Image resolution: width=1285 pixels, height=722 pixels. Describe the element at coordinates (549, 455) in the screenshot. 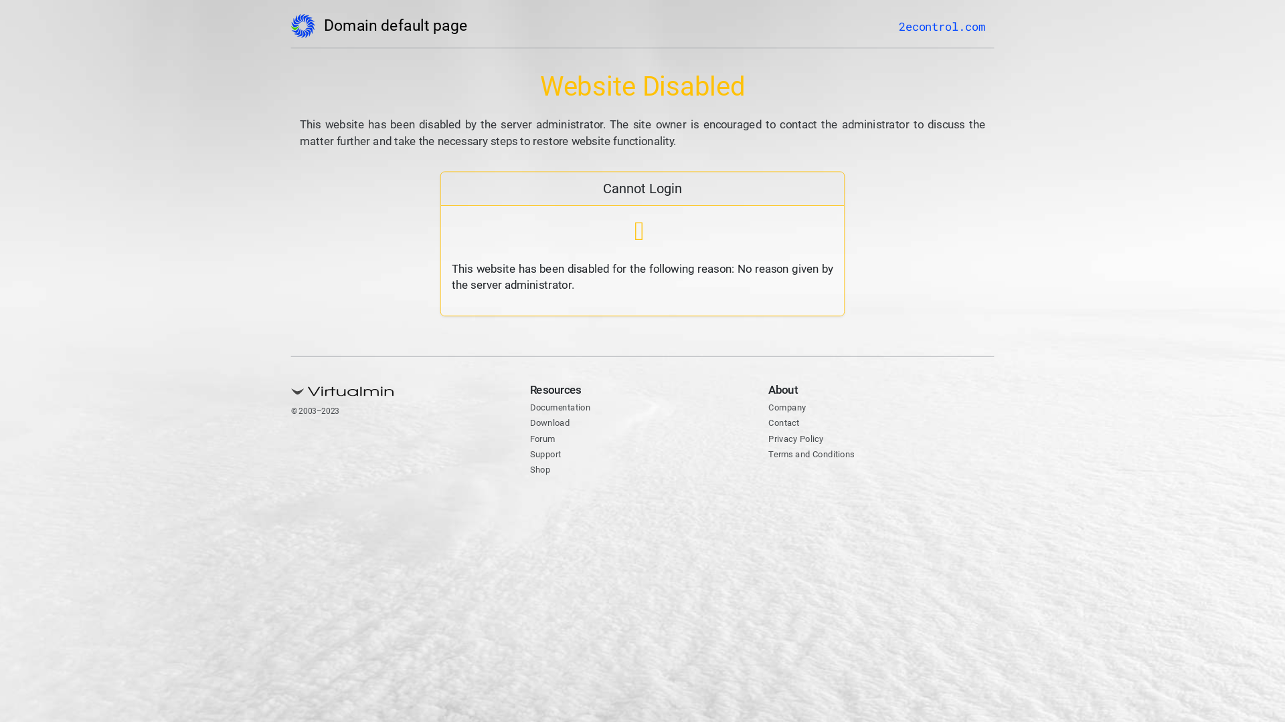

I see `Support` at that location.